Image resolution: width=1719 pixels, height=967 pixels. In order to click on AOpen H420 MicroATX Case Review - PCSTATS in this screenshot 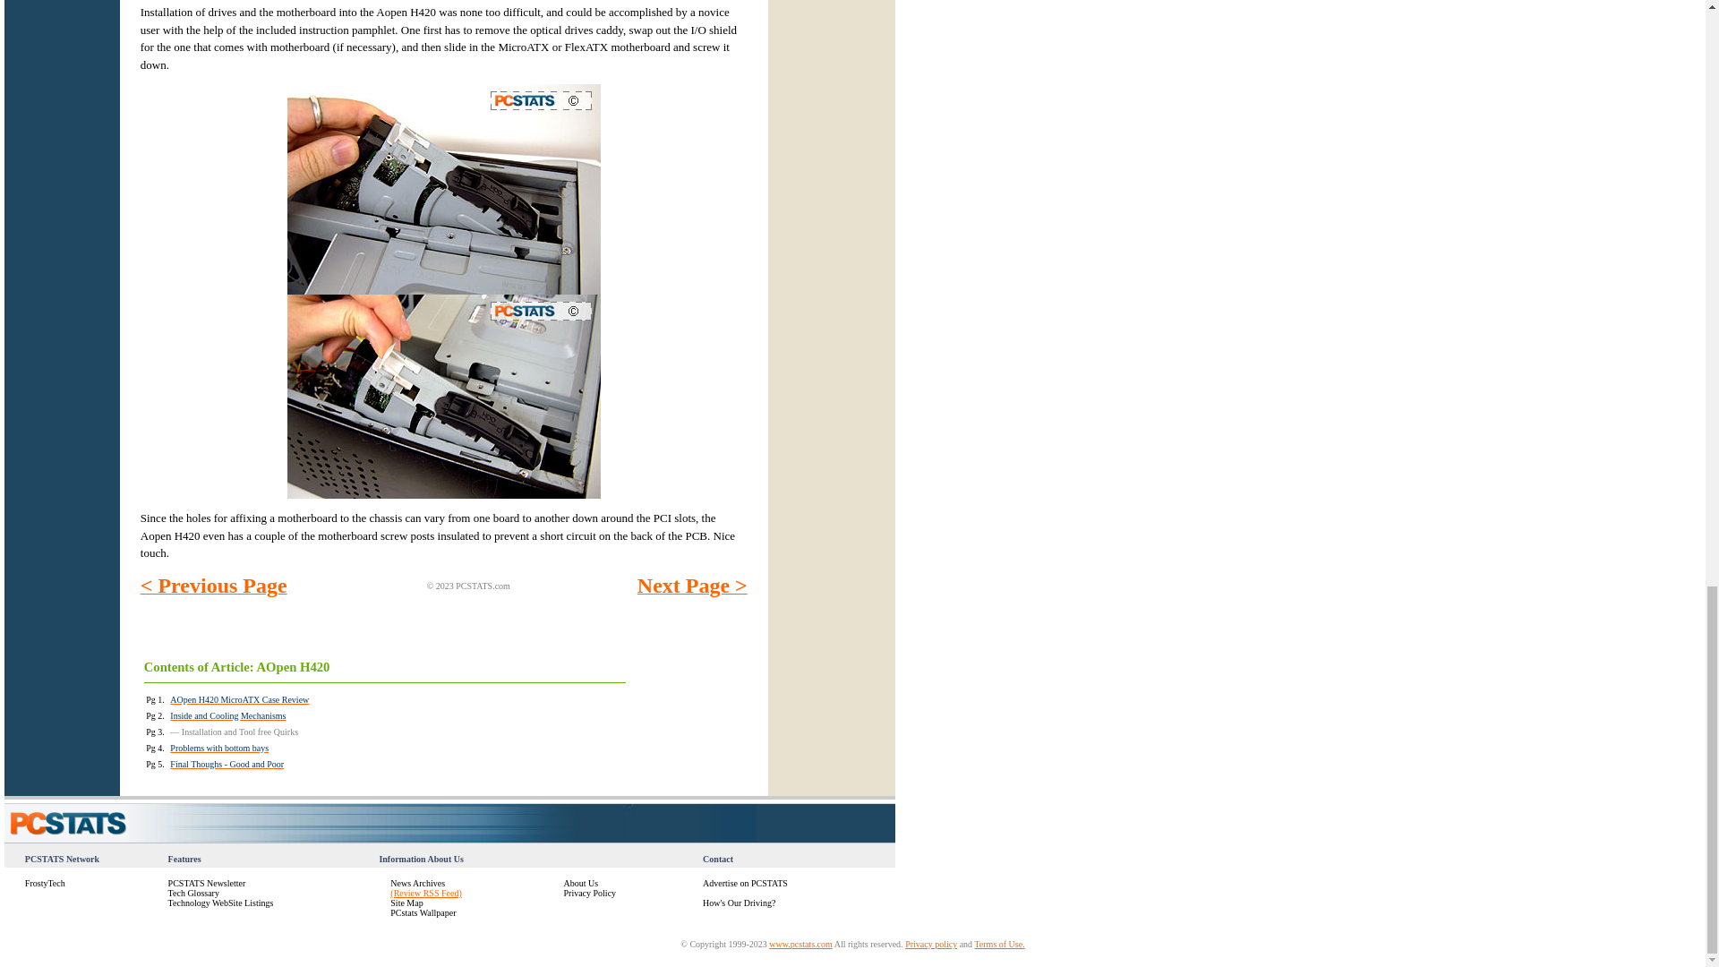, I will do `click(227, 714)`.